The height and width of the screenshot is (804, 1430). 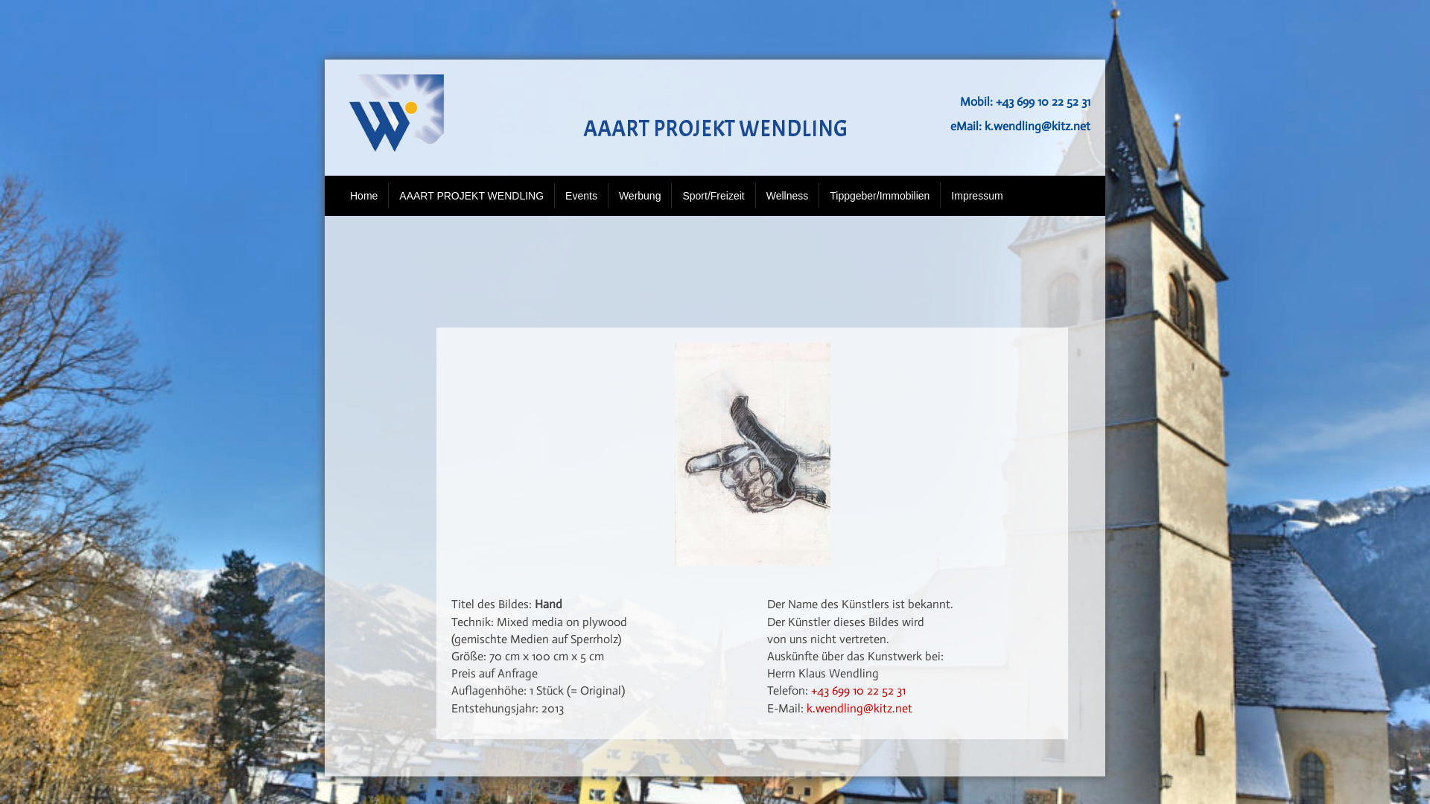 I want to click on wendling.cc logo-2, so click(x=395, y=118).